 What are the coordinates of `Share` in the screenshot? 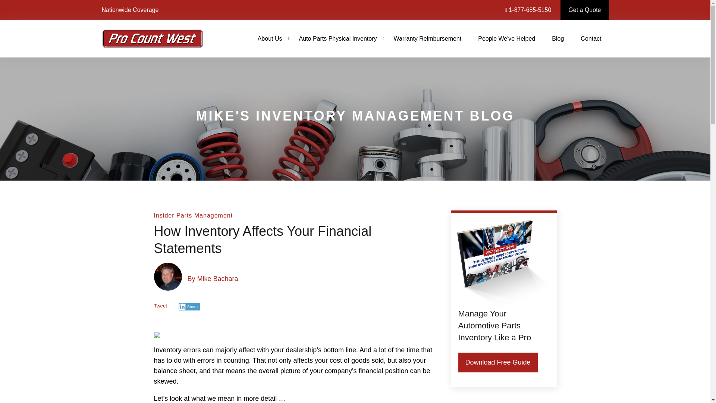 It's located at (189, 307).